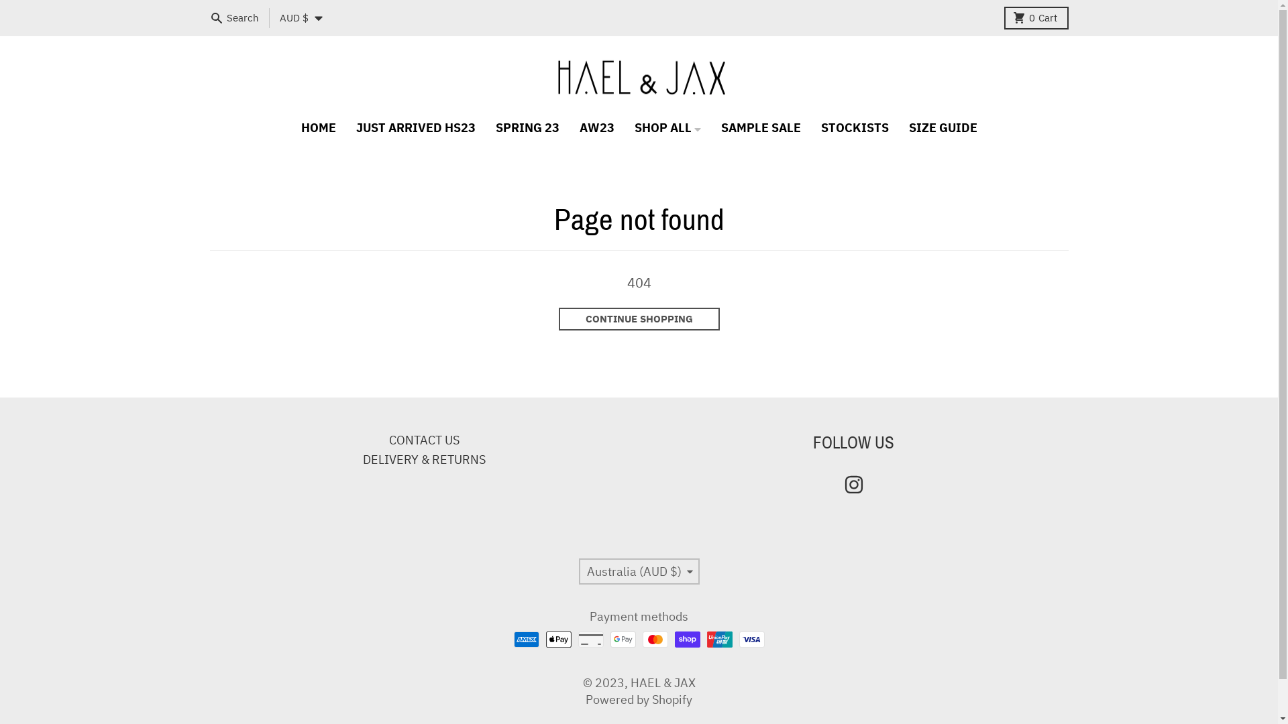 The height and width of the screenshot is (724, 1288). Describe the element at coordinates (663, 682) in the screenshot. I see `HAEL & JAX` at that location.